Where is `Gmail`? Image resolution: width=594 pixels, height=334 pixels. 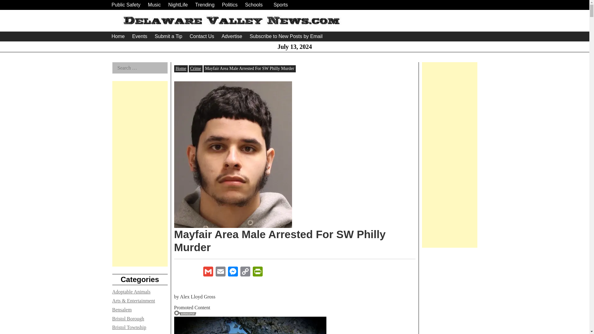 Gmail is located at coordinates (208, 272).